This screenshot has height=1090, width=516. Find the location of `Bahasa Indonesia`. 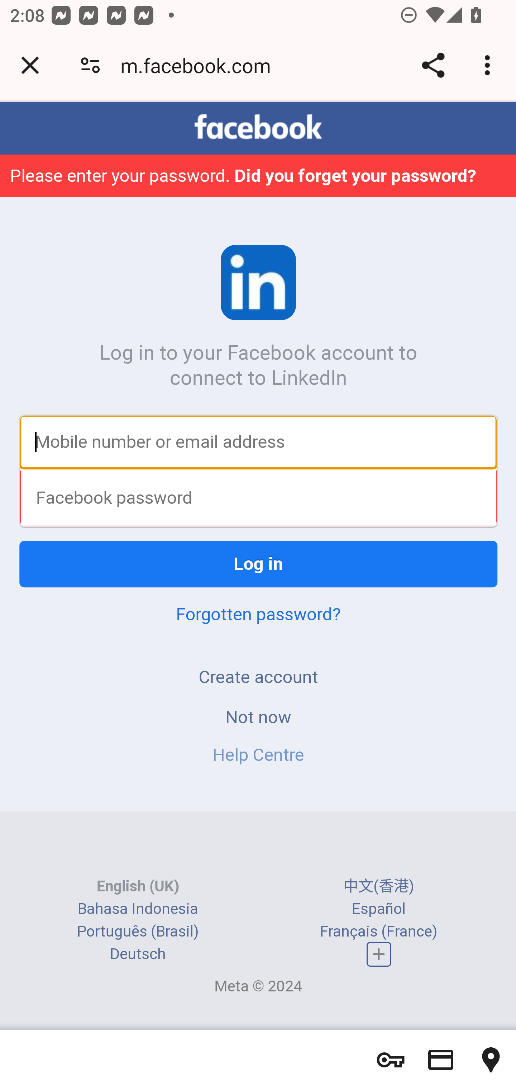

Bahasa Indonesia is located at coordinates (138, 909).